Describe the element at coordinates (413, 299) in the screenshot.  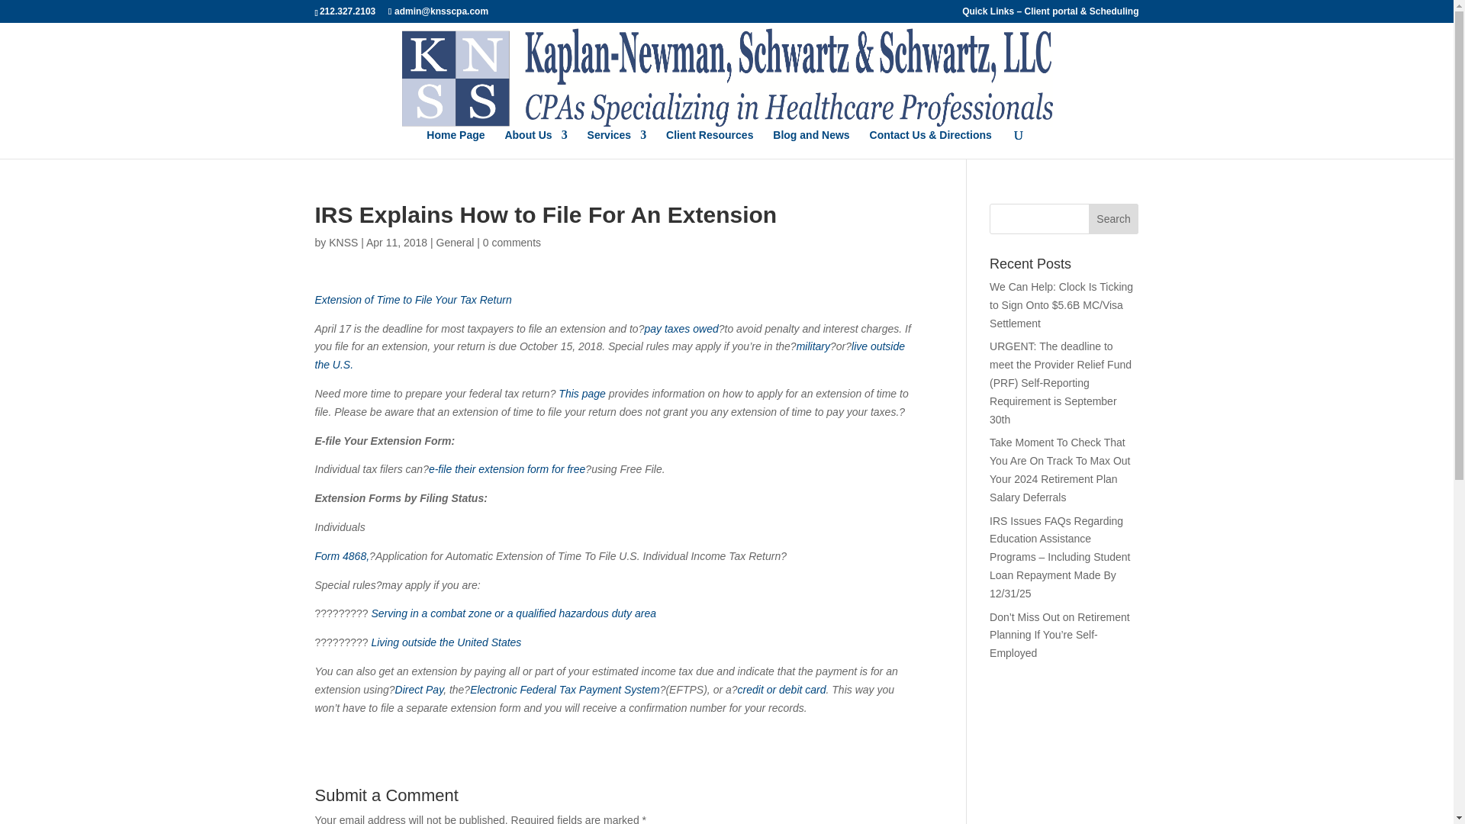
I see `Extension of Time to File Your Tax Return` at that location.